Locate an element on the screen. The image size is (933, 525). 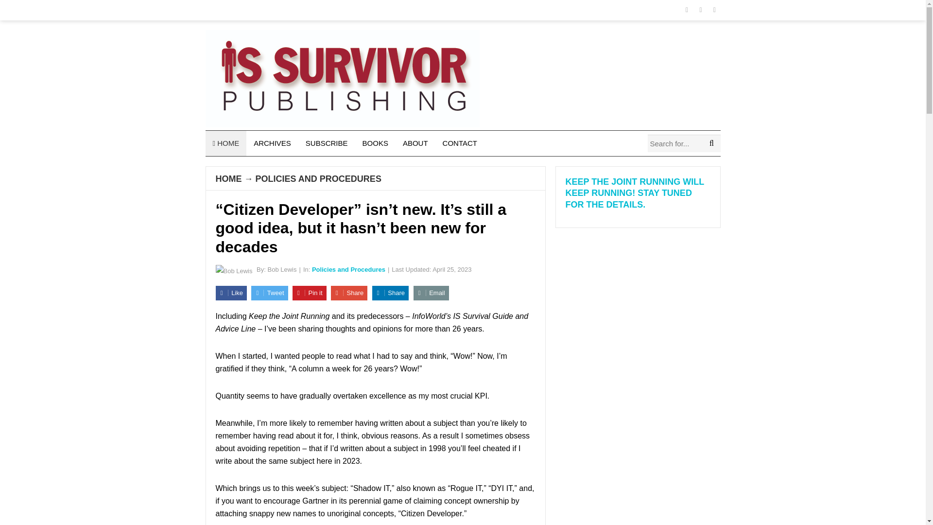
ABOUT is located at coordinates (415, 143).